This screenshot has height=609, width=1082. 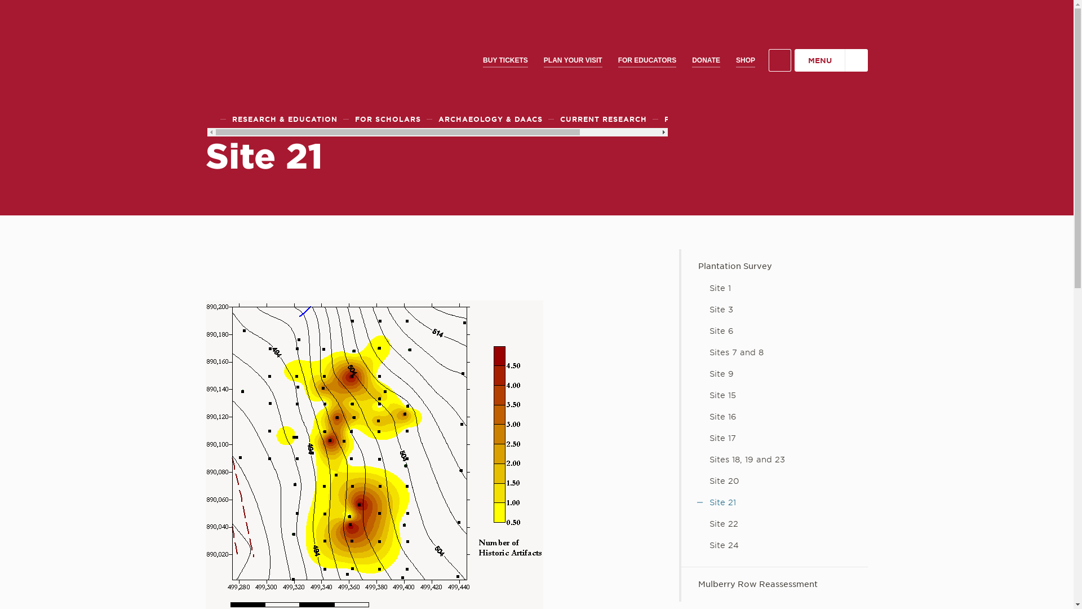 I want to click on Site 3, so click(x=774, y=310).